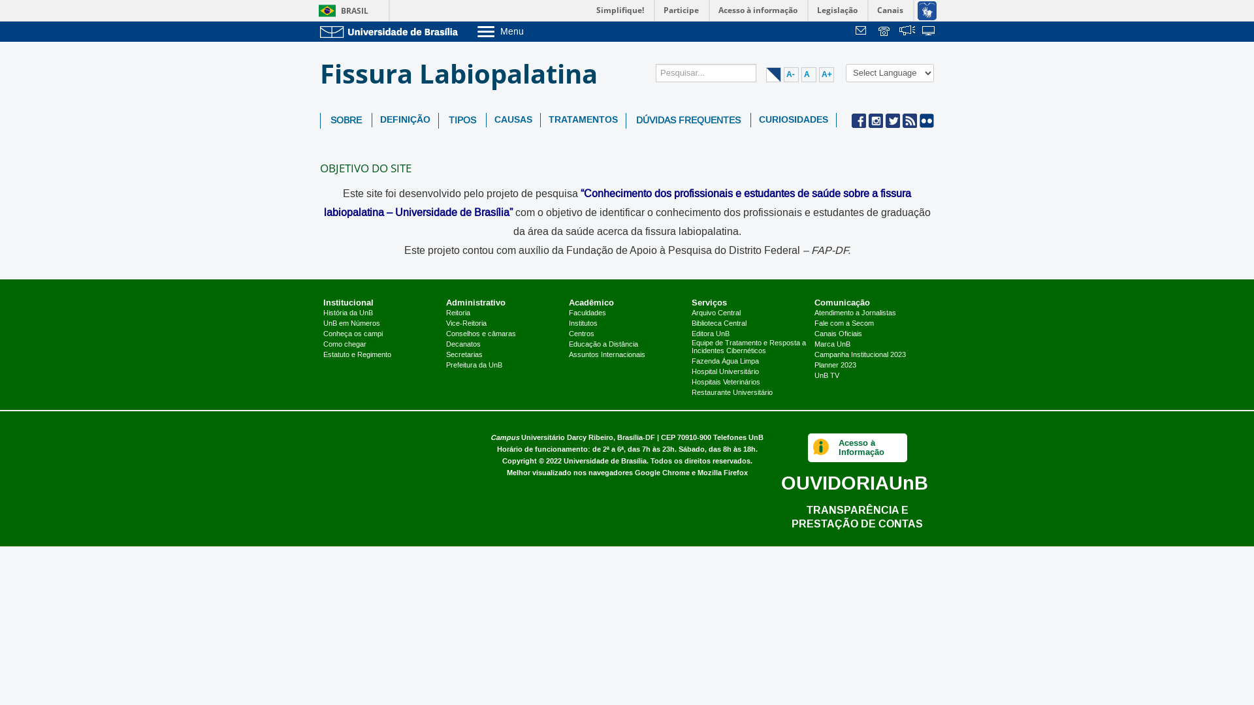 This screenshot has height=705, width=1254. What do you see at coordinates (885, 32) in the screenshot?
I see ` ` at bounding box center [885, 32].